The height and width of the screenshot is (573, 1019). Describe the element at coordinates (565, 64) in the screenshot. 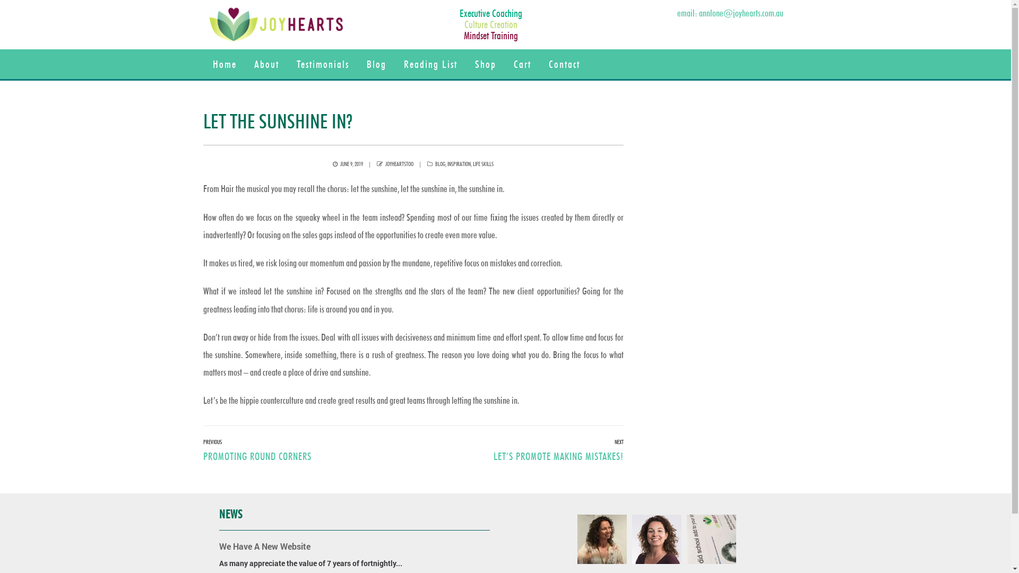

I see `Contact` at that location.